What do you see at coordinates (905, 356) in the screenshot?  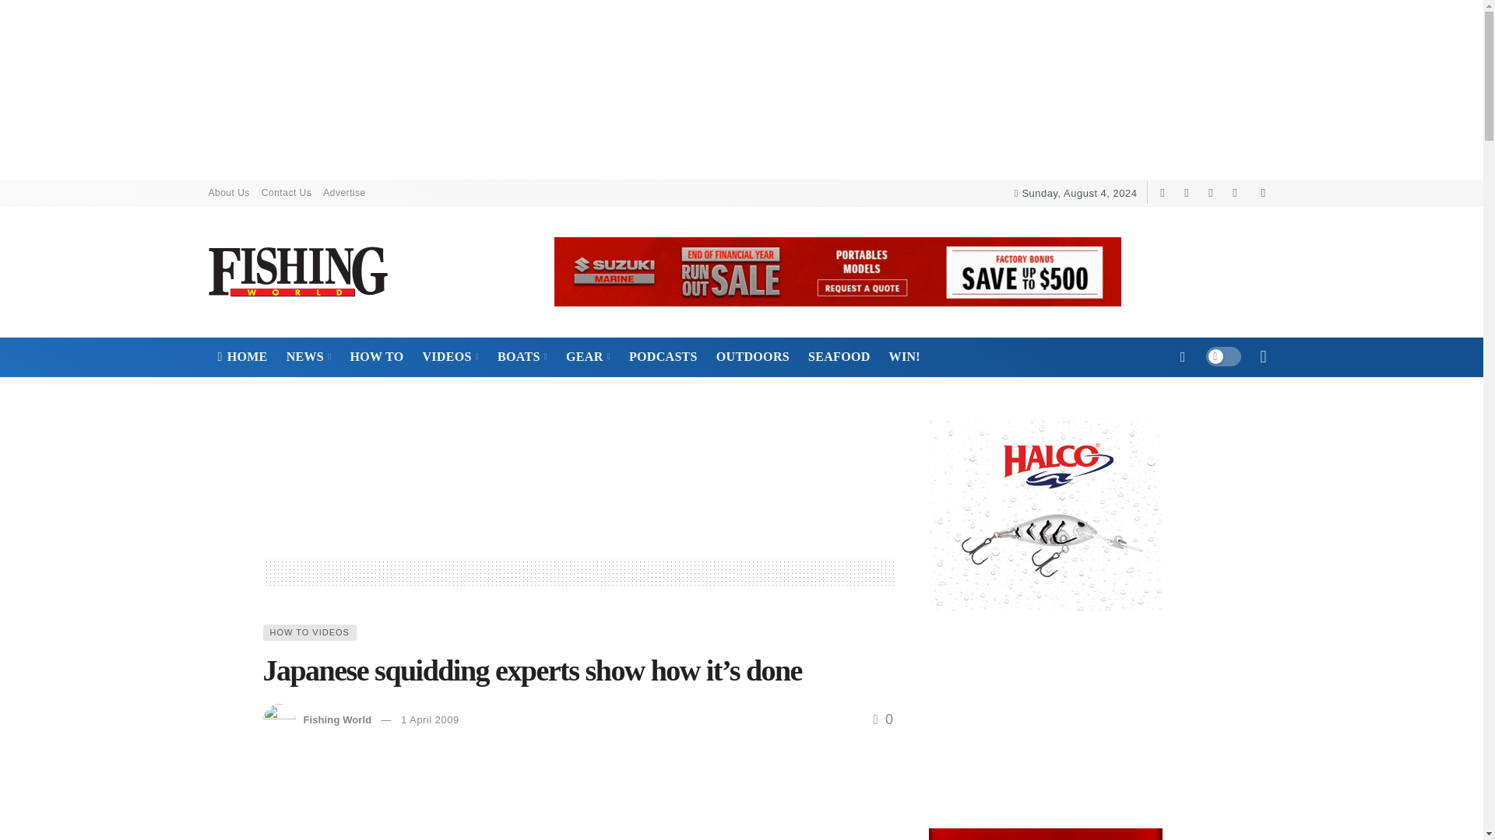 I see `WIN!` at bounding box center [905, 356].